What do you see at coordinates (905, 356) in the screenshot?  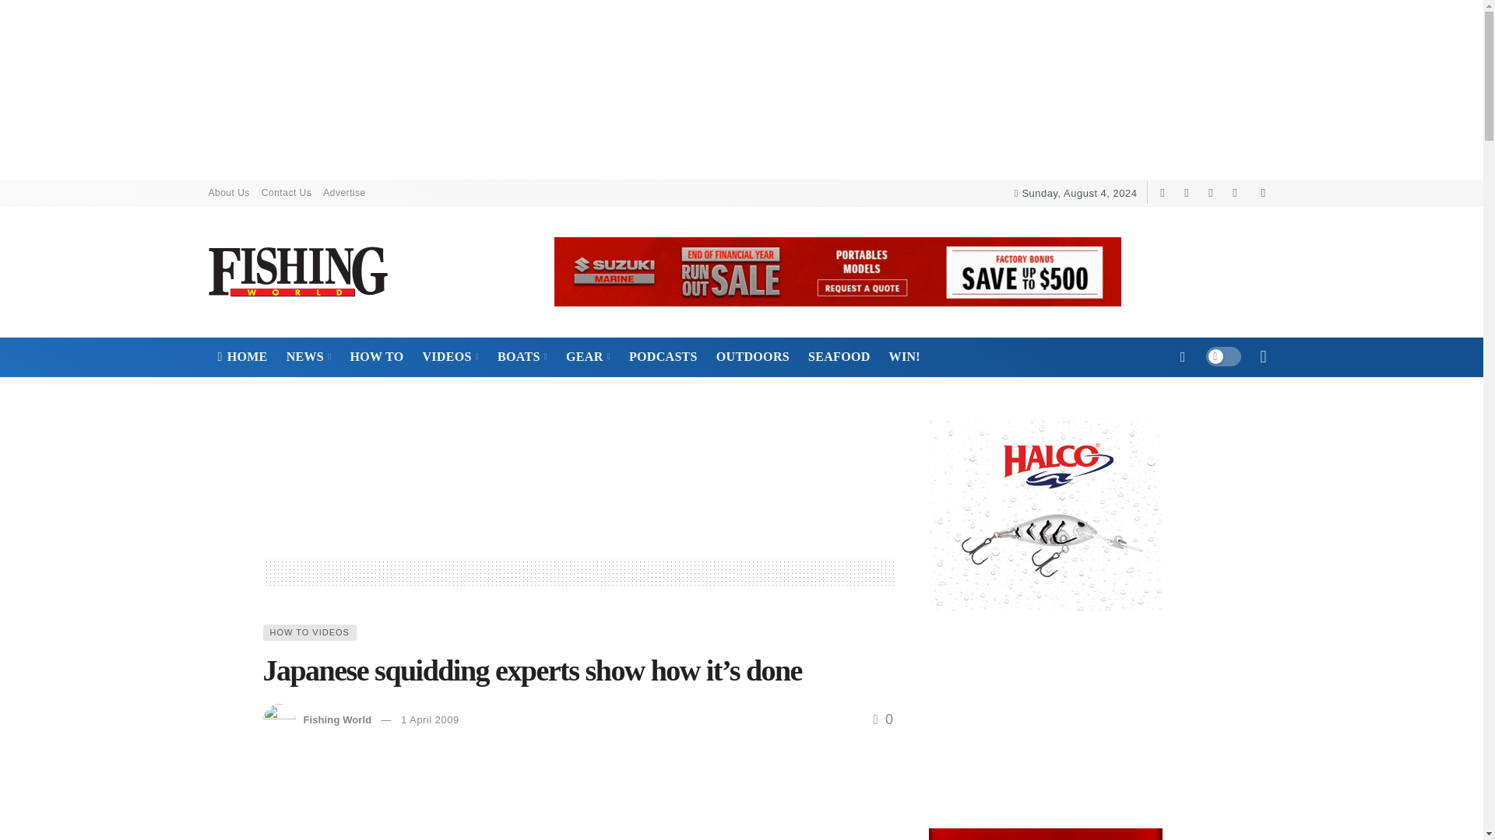 I see `WIN!` at bounding box center [905, 356].